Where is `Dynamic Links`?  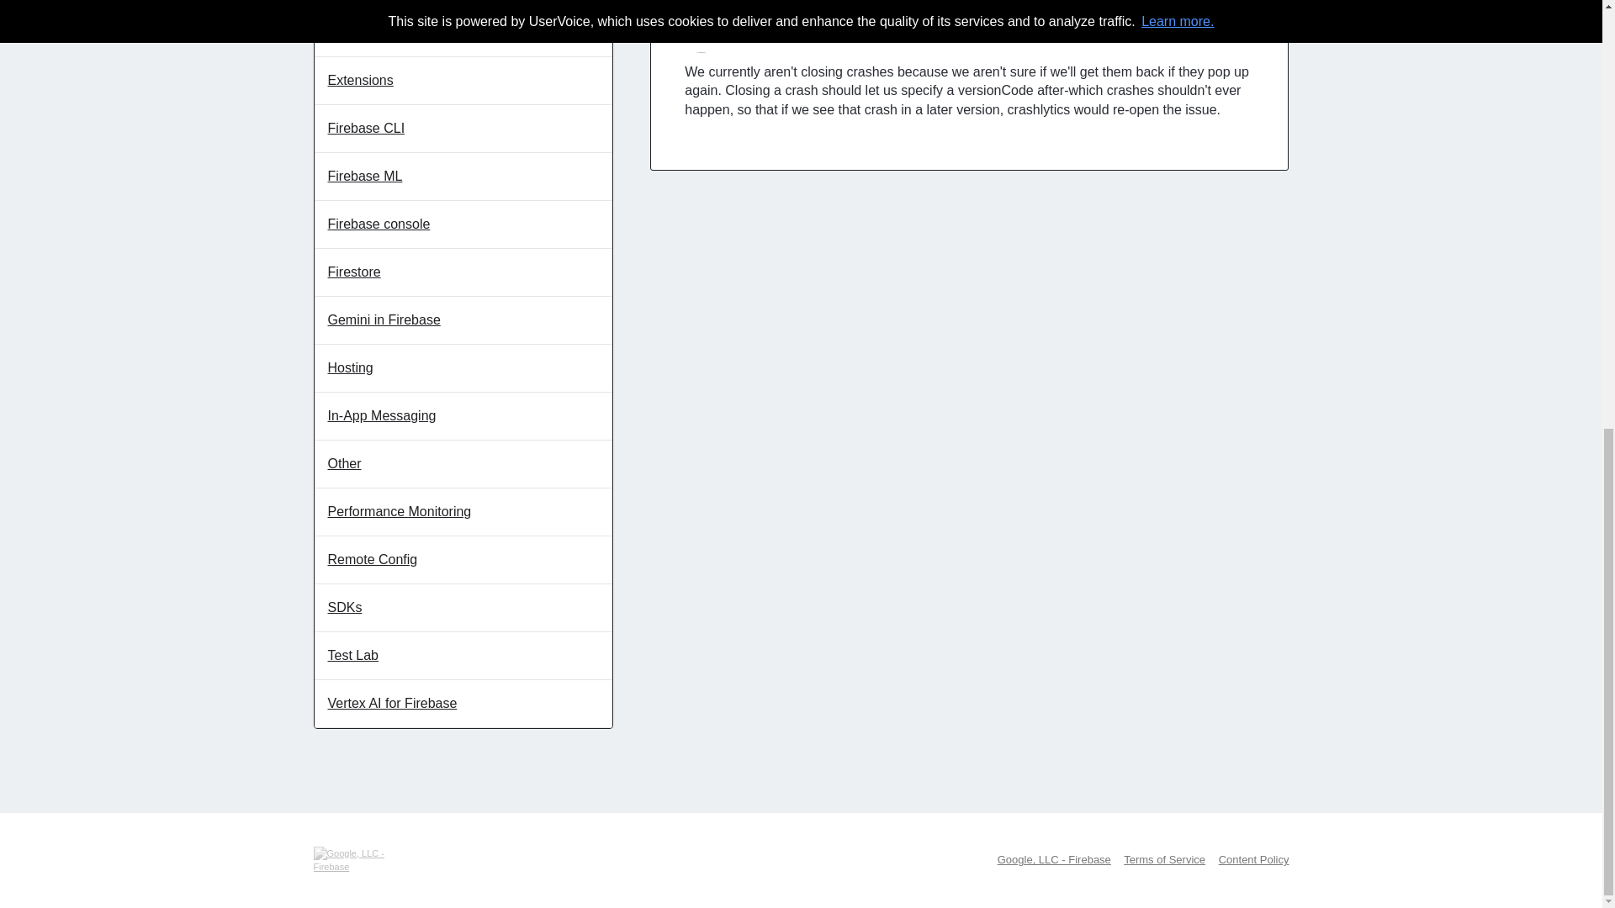 Dynamic Links is located at coordinates (464, 4).